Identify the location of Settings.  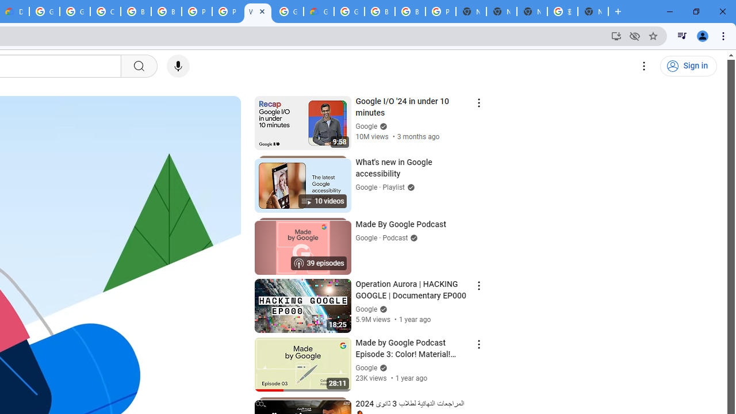
(644, 66).